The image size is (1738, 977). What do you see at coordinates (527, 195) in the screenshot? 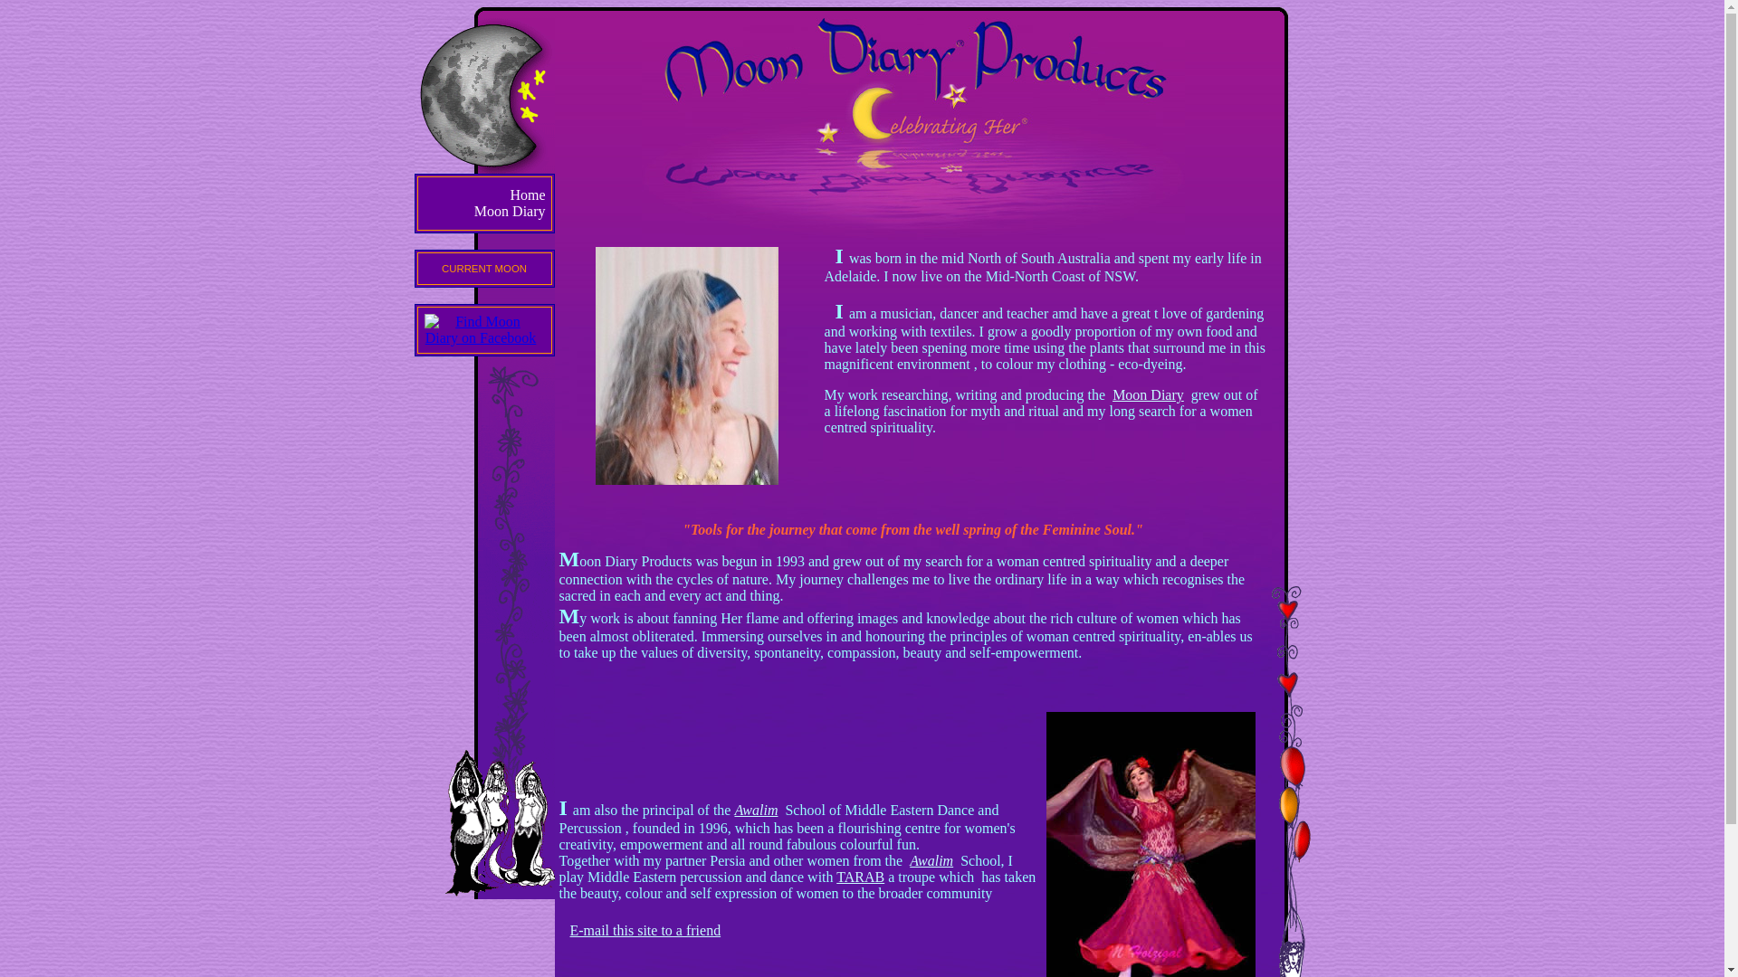
I see `Home` at bounding box center [527, 195].